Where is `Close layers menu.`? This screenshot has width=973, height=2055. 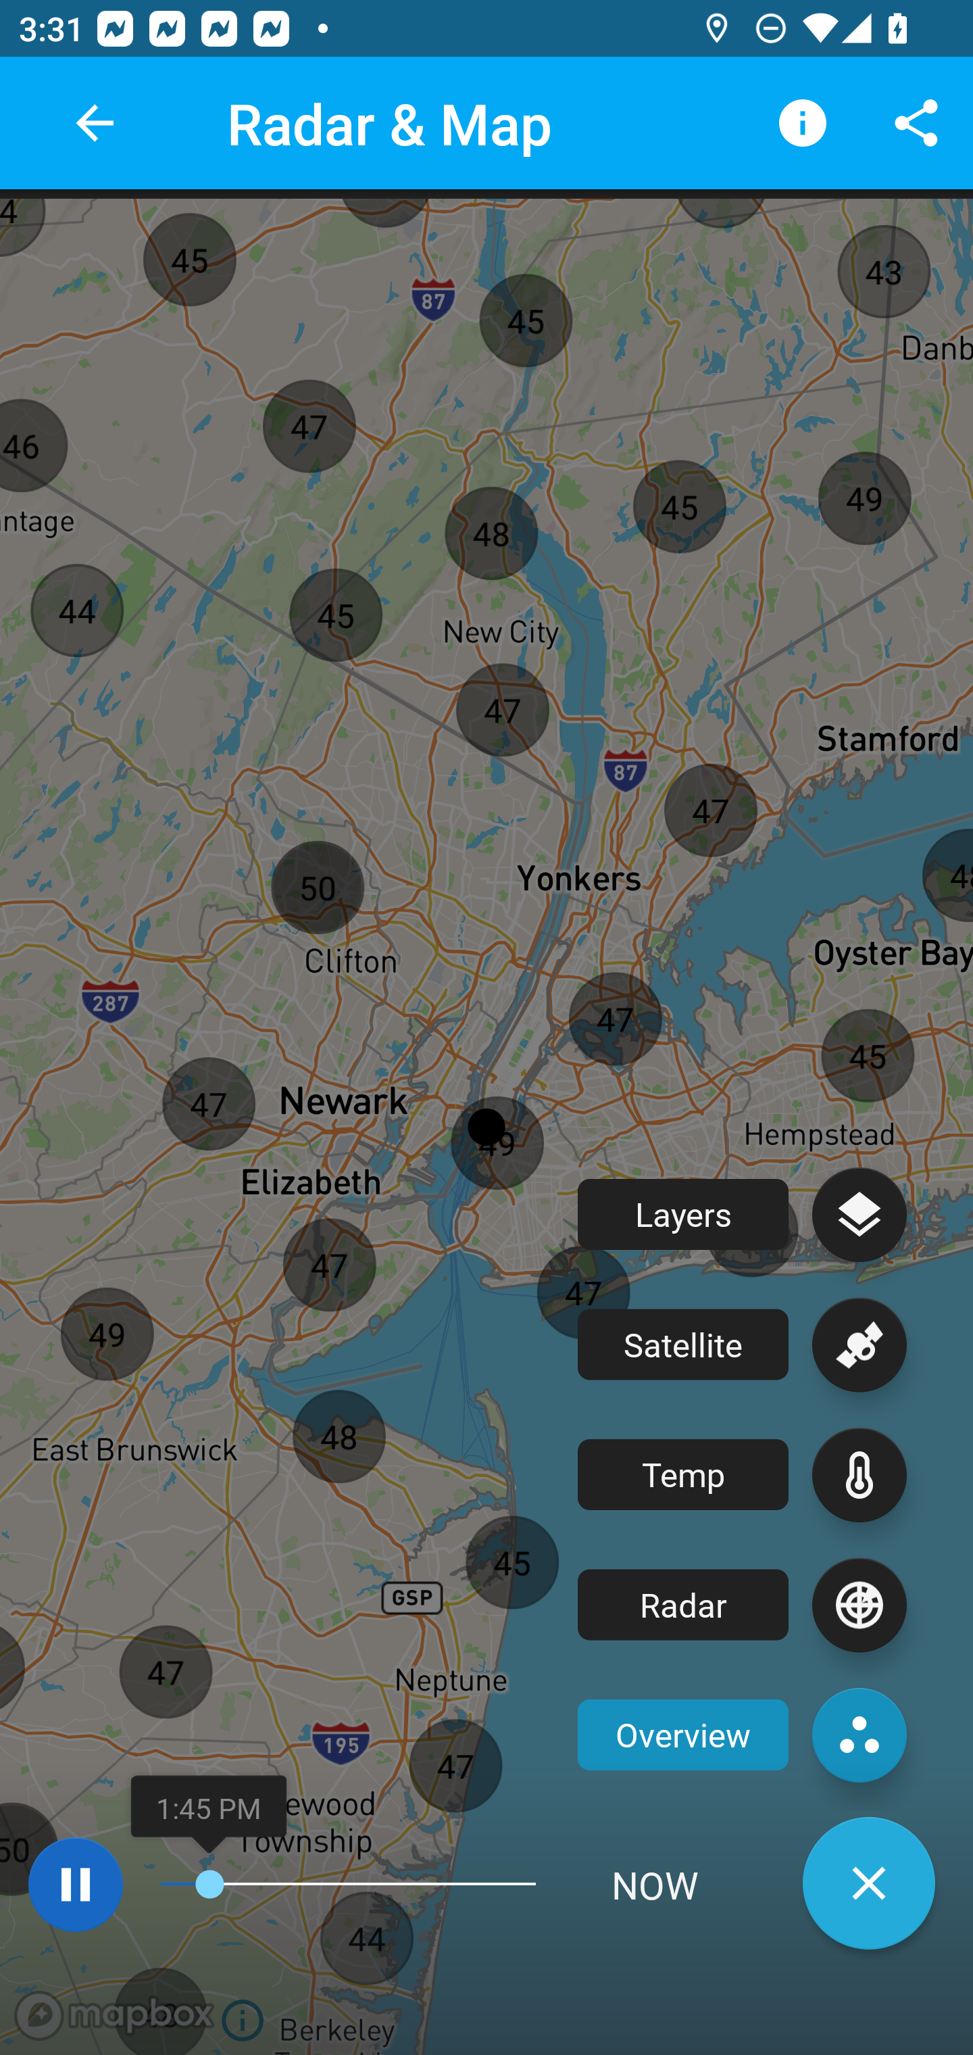 Close layers menu. is located at coordinates (869, 1883).